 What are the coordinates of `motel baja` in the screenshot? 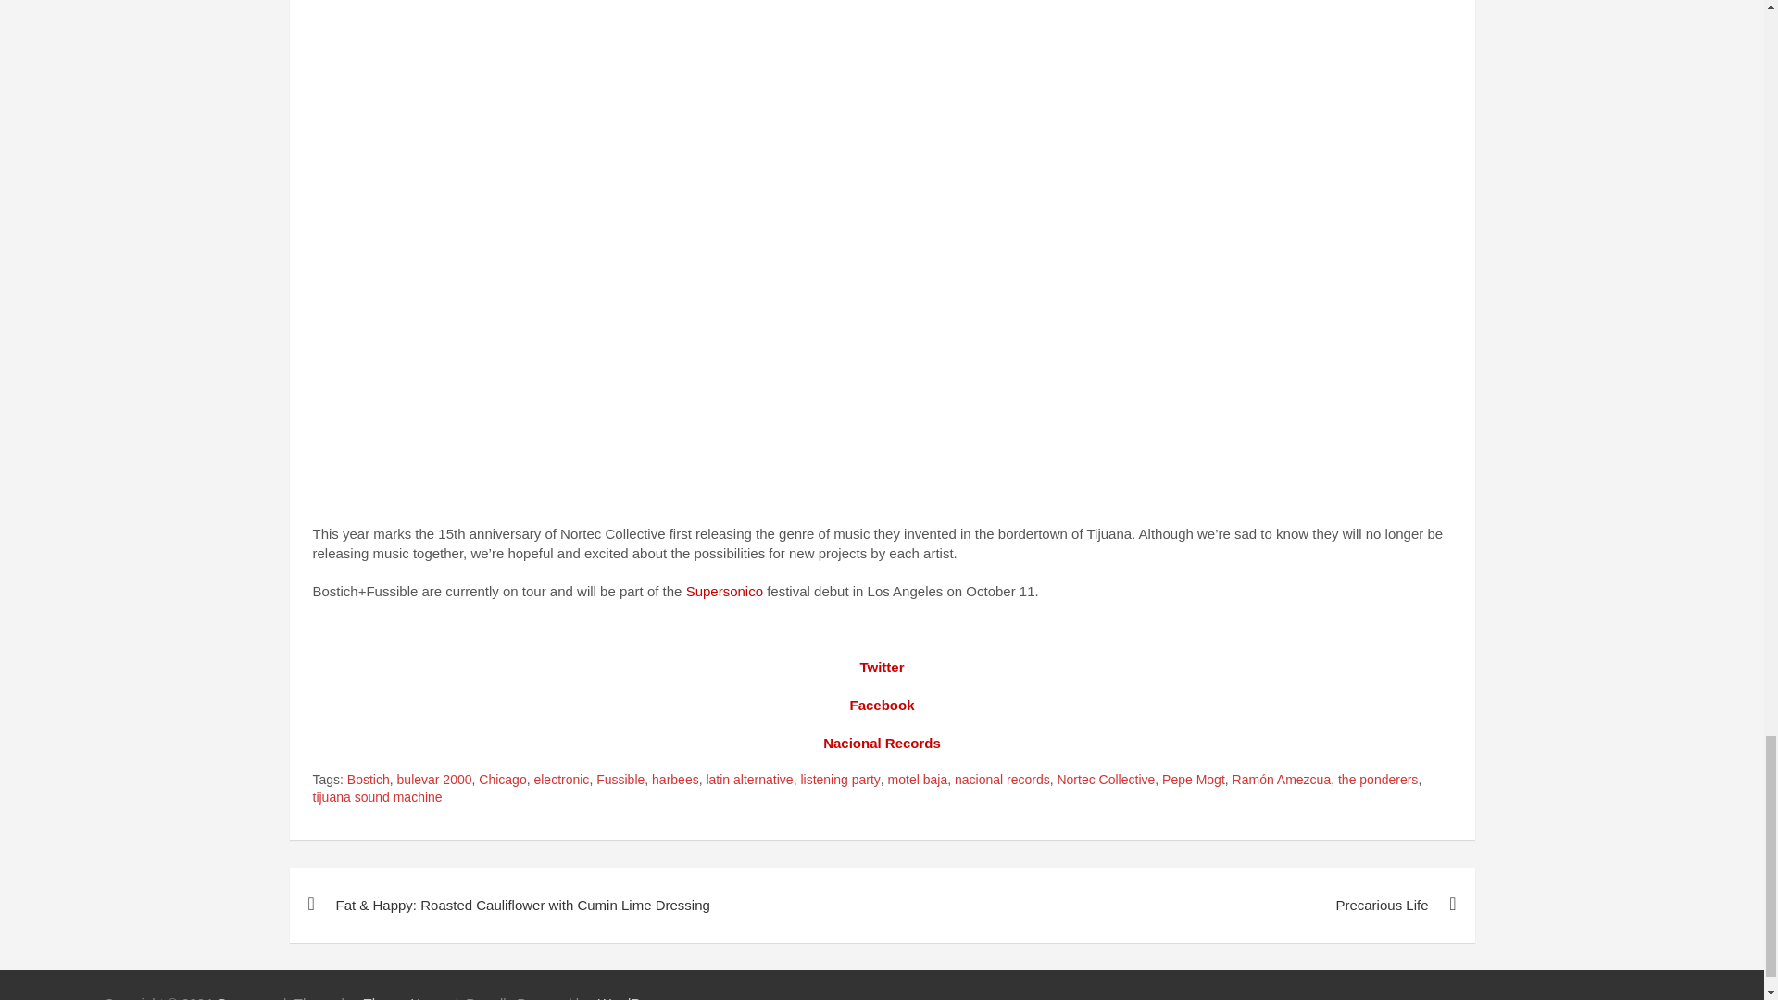 It's located at (917, 780).